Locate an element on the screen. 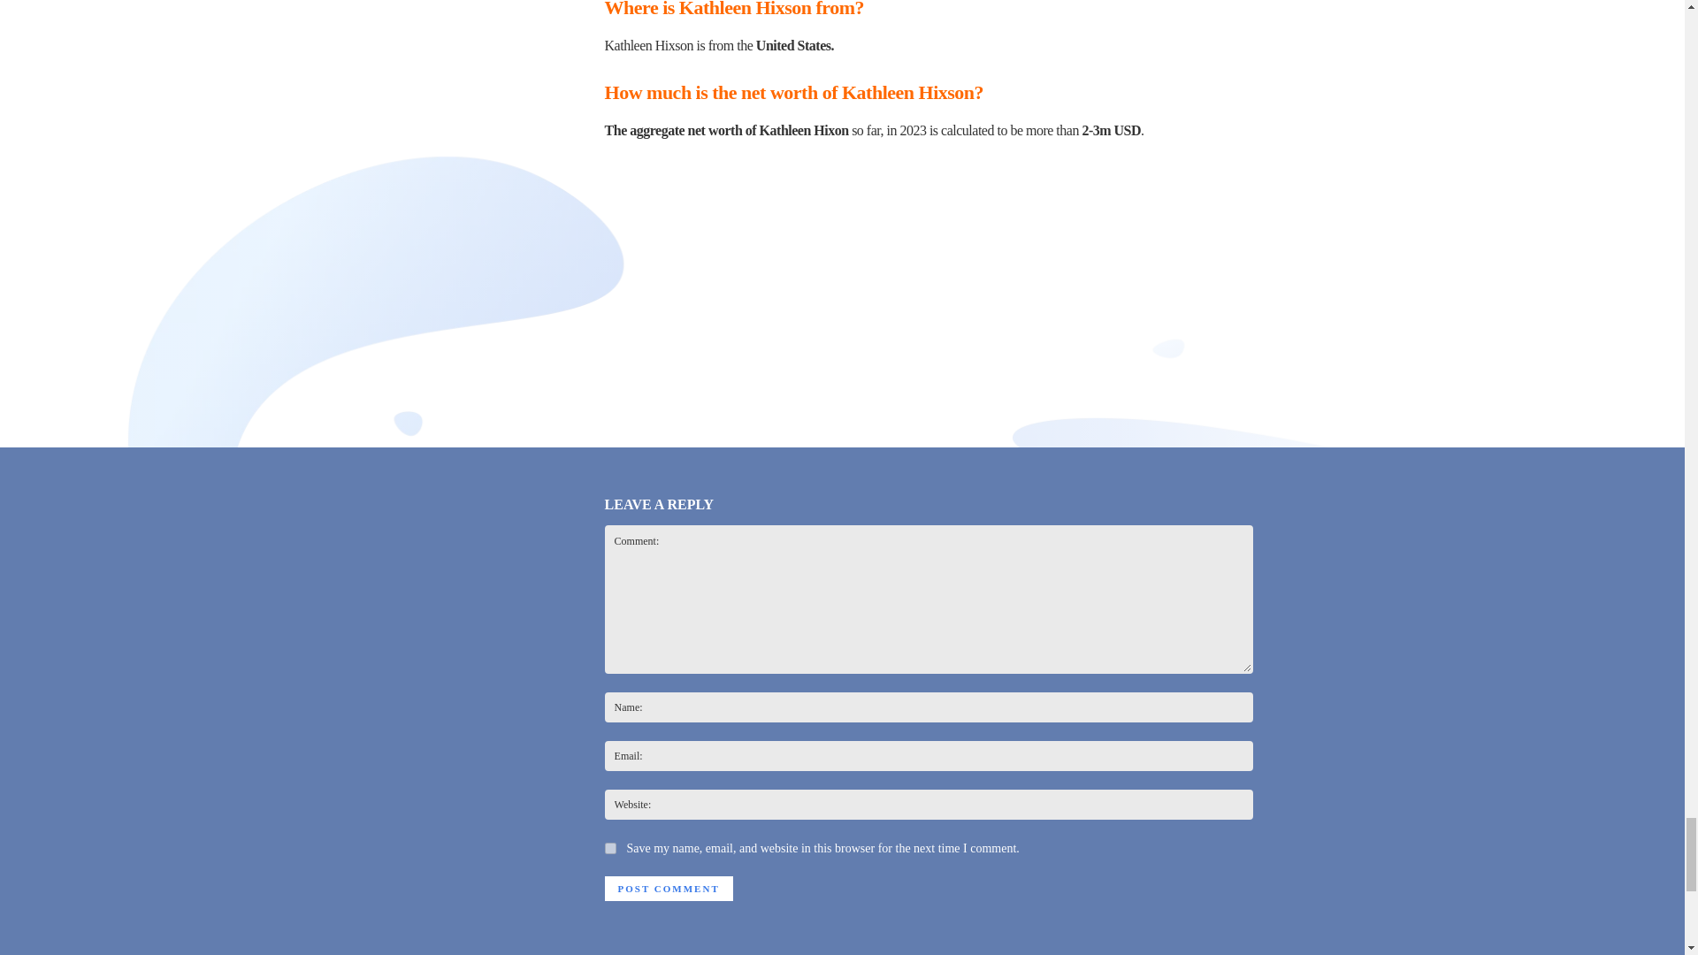 This screenshot has height=955, width=1698. Post Comment is located at coordinates (669, 889).